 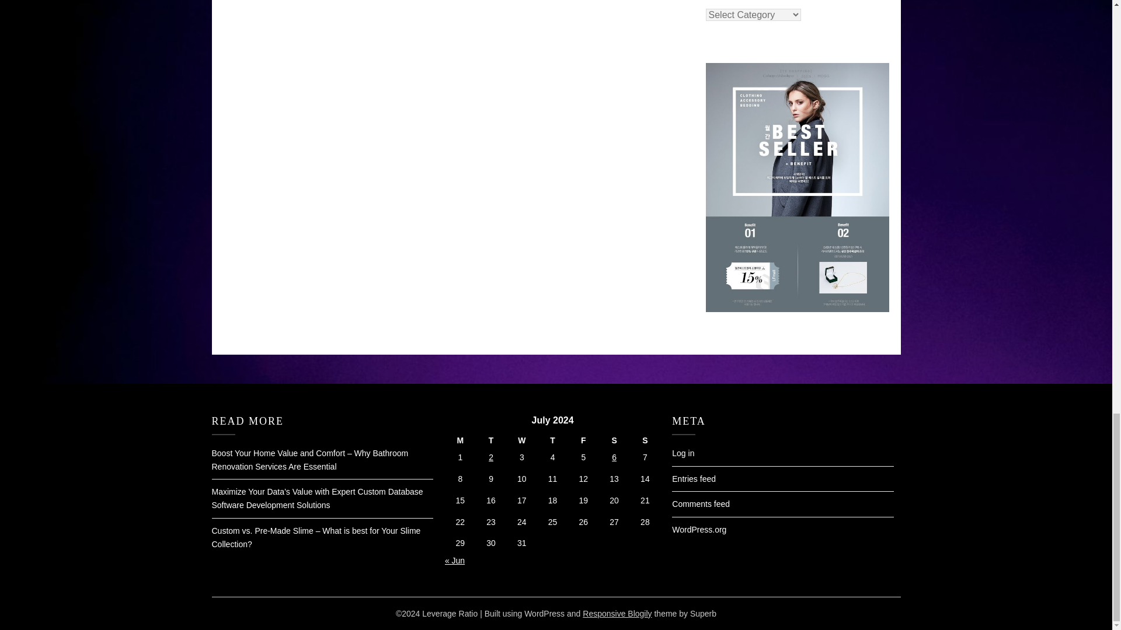 What do you see at coordinates (521, 440) in the screenshot?
I see `Wednesday` at bounding box center [521, 440].